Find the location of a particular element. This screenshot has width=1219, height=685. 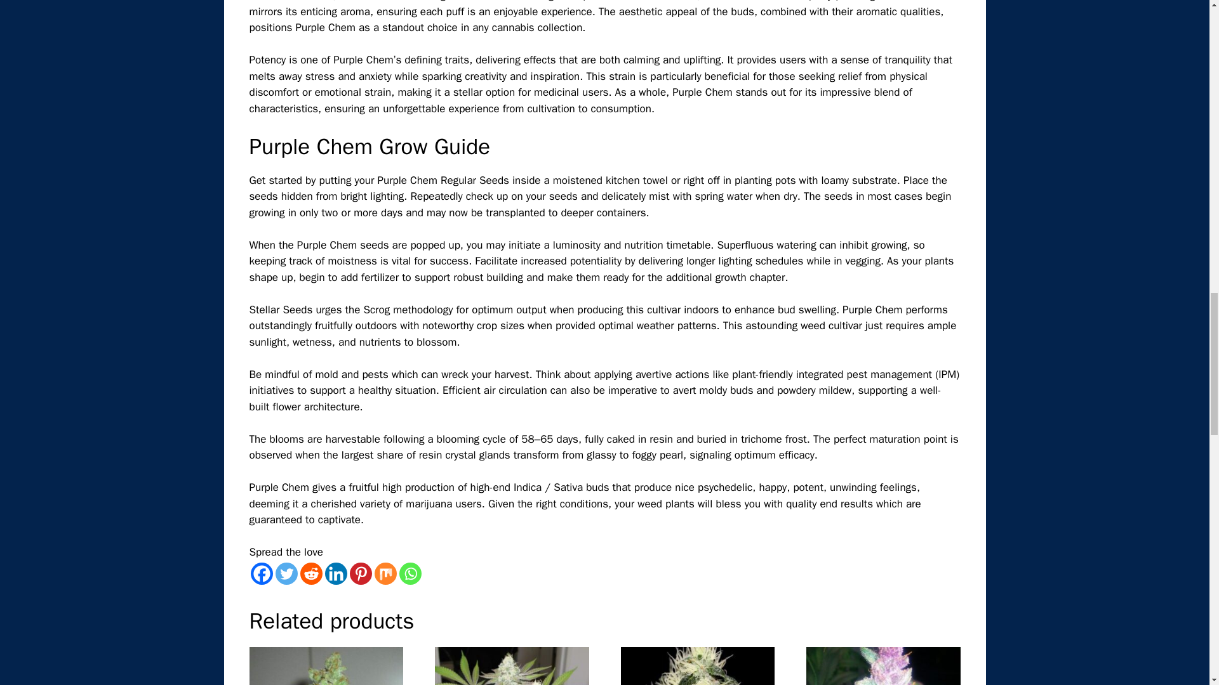

Whatsapp is located at coordinates (409, 573).